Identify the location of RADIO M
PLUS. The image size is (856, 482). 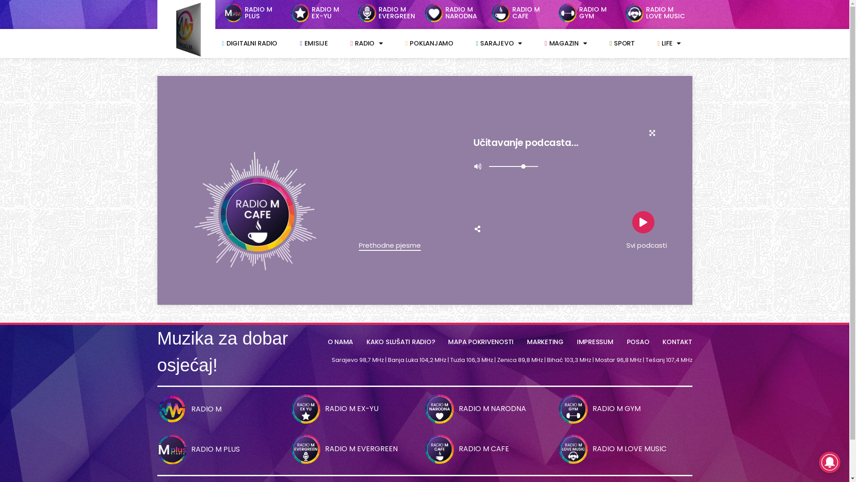
(259, 12).